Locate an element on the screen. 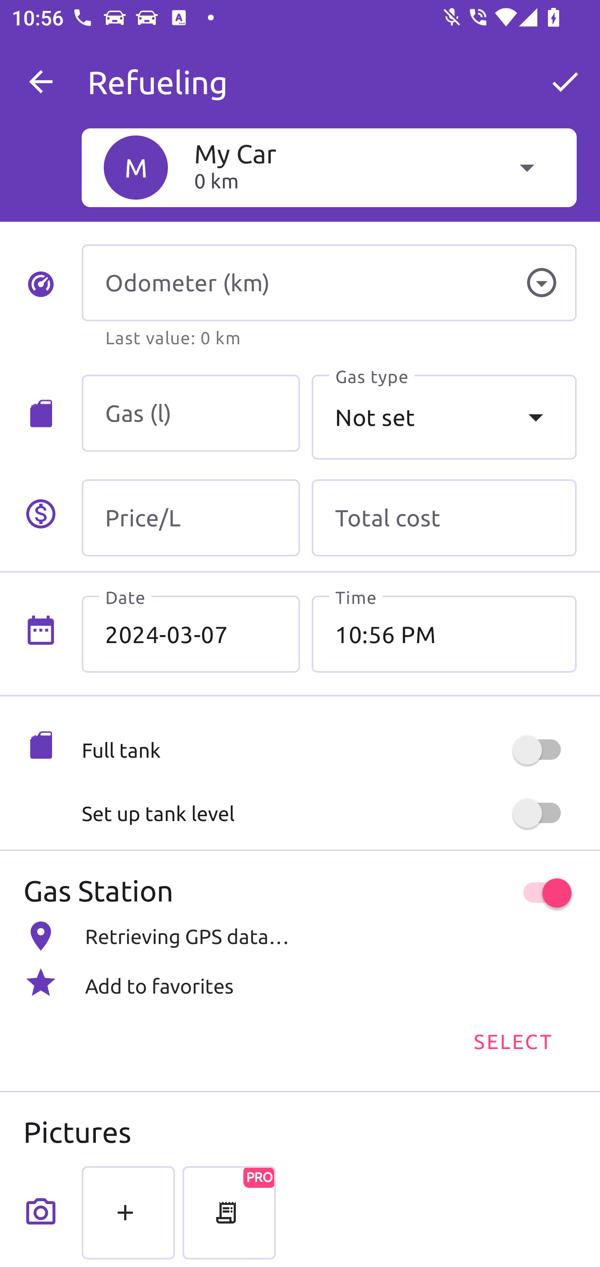  Add to favorites is located at coordinates (300, 982).